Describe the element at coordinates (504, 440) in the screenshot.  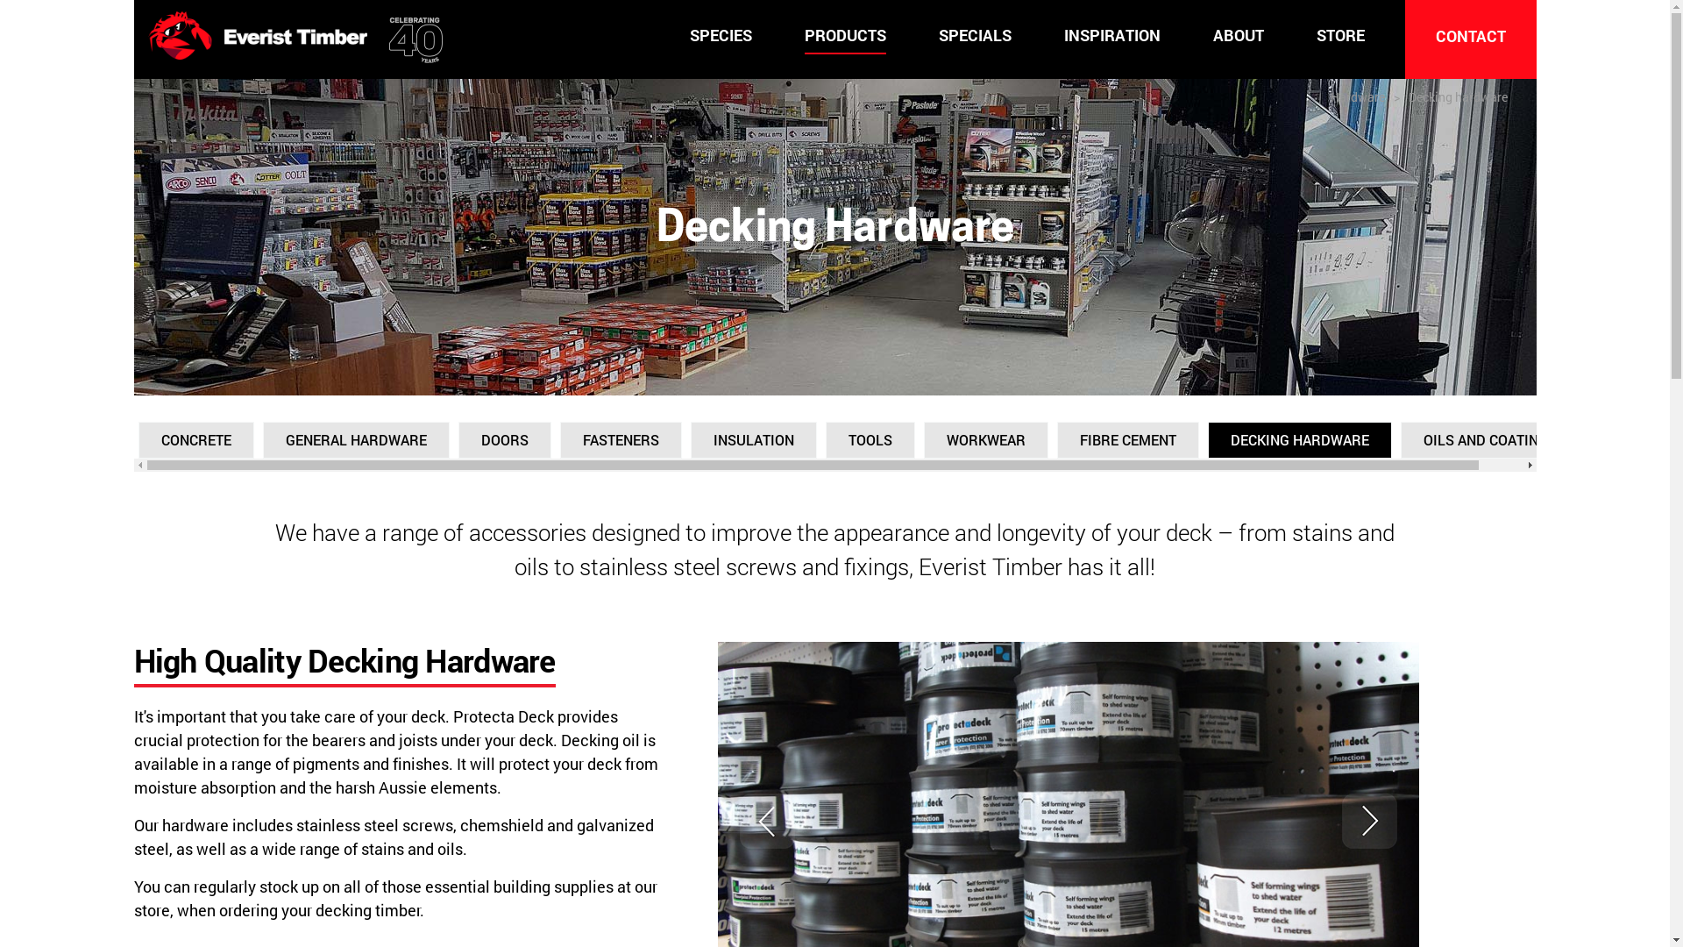
I see `DOORS` at that location.